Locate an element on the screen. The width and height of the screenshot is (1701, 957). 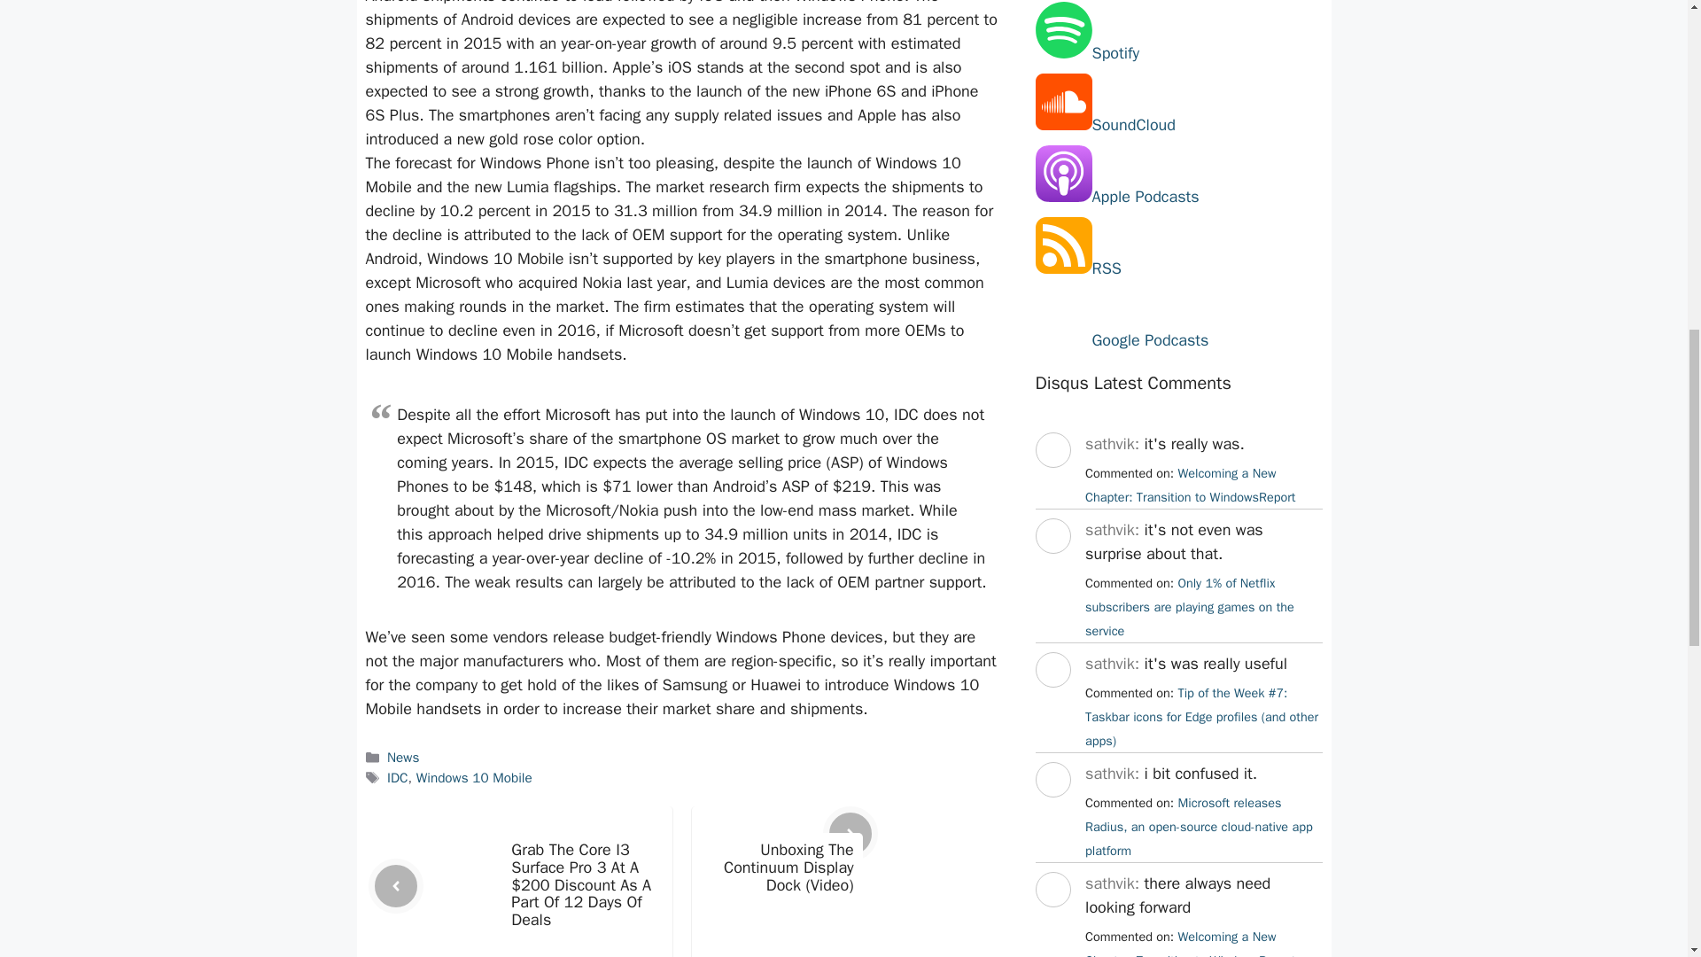
sathvik is located at coordinates (1052, 484).